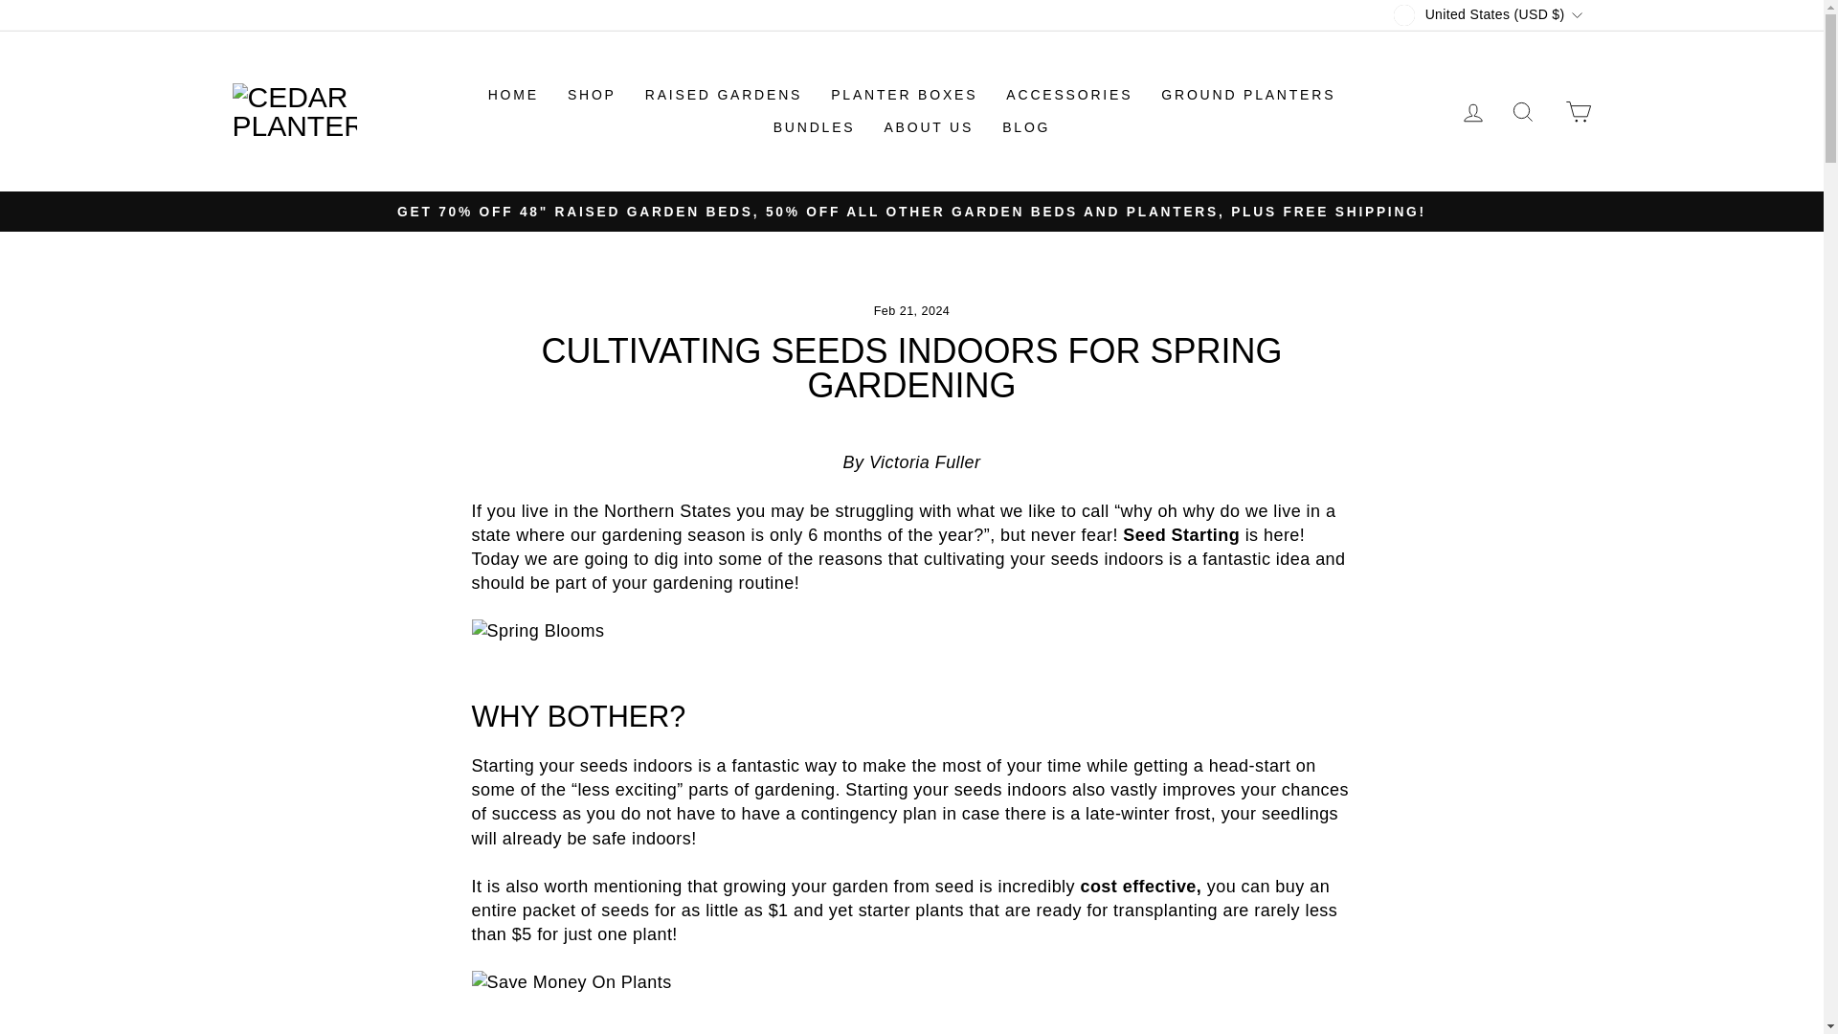 This screenshot has height=1034, width=1838. Describe the element at coordinates (1578, 111) in the screenshot. I see `CART` at that location.